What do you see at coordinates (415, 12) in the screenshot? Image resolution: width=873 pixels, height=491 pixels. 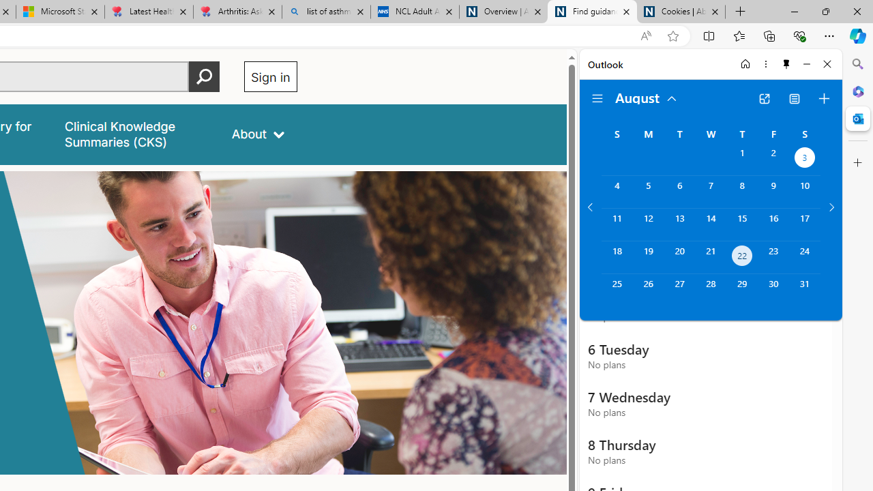 I see `NCL Adult Asthma Inhaler Choice Guideline` at bounding box center [415, 12].